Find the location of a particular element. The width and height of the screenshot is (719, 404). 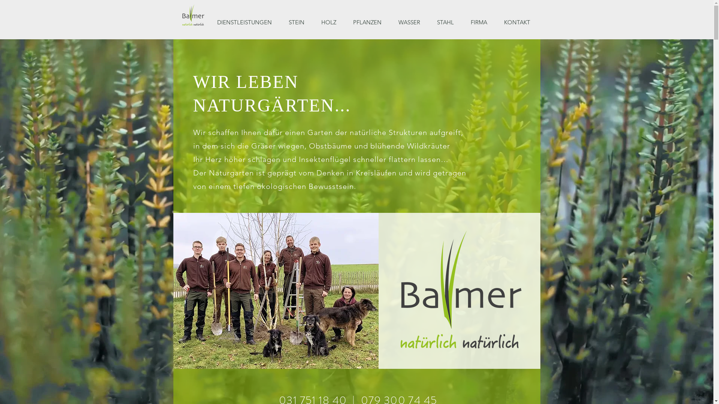

DIENSTLEISTUNGEN is located at coordinates (247, 22).